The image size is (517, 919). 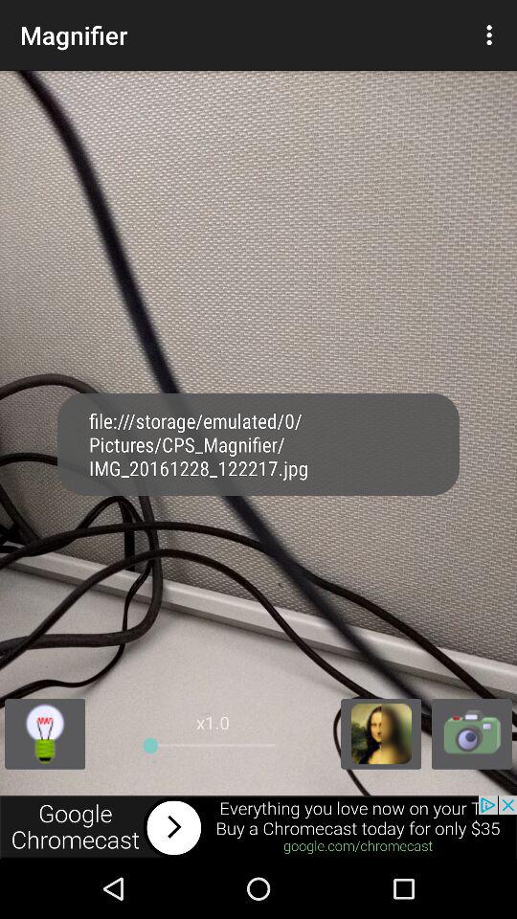 What do you see at coordinates (471, 733) in the screenshot?
I see `switch to camera` at bounding box center [471, 733].